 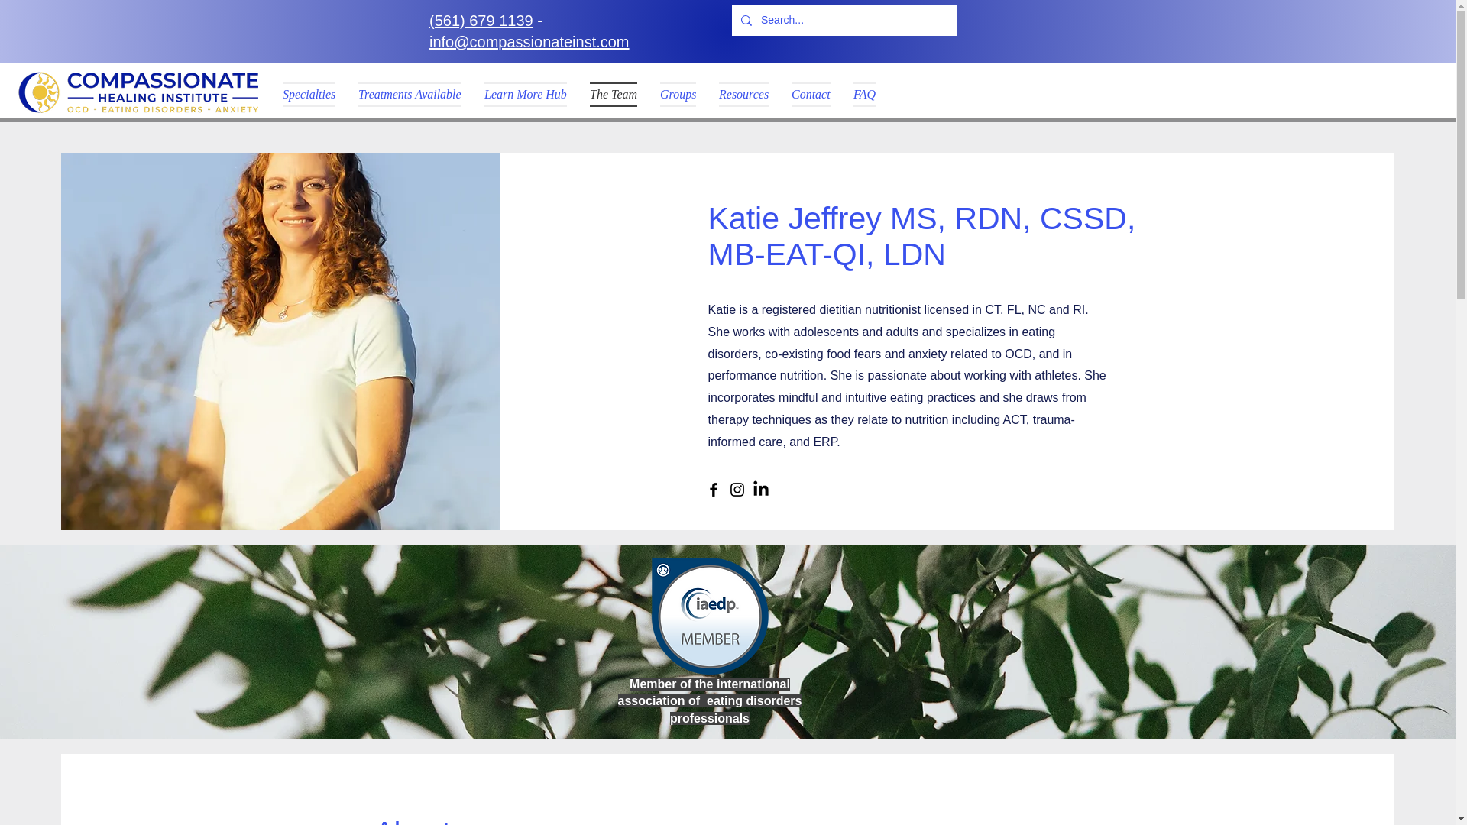 What do you see at coordinates (525, 95) in the screenshot?
I see `Learn More Hub` at bounding box center [525, 95].